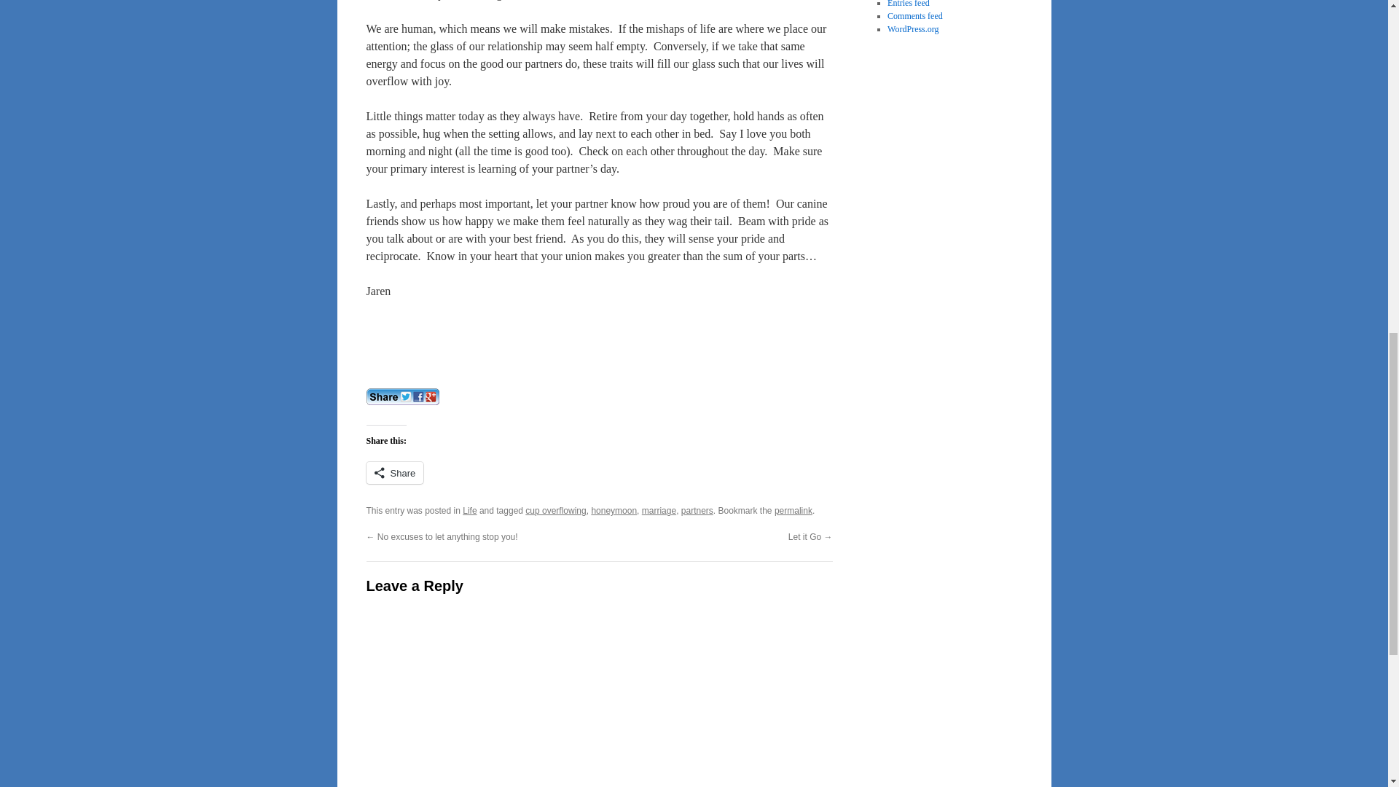 The height and width of the screenshot is (787, 1399). What do you see at coordinates (697, 511) in the screenshot?
I see `partners` at bounding box center [697, 511].